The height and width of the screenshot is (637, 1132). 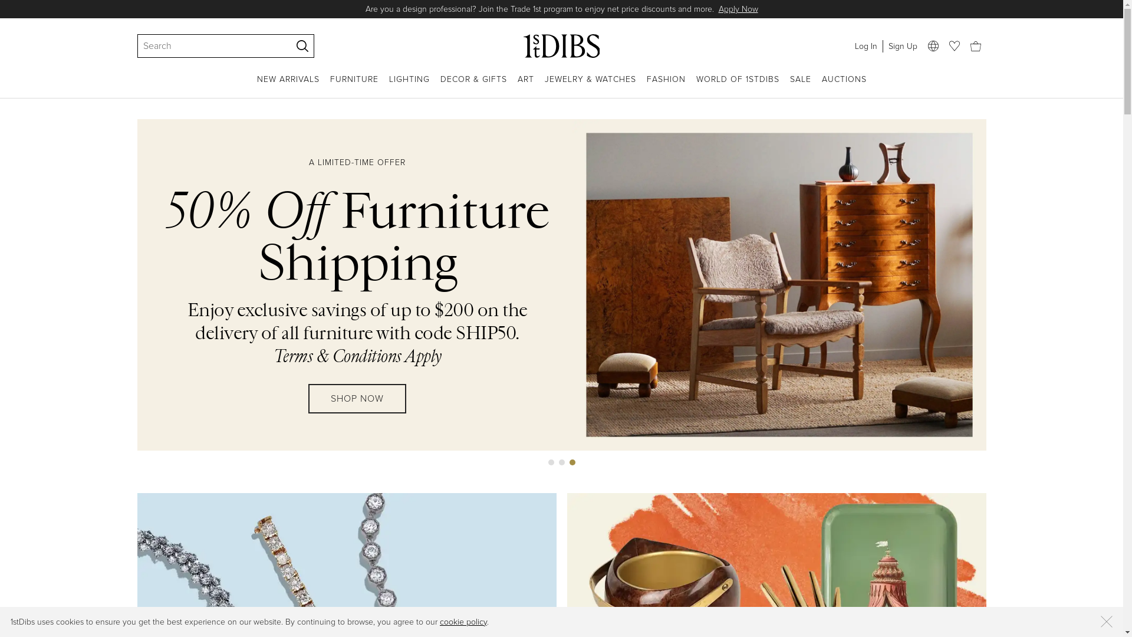 I want to click on SHOP THE SALE, so click(x=357, y=387).